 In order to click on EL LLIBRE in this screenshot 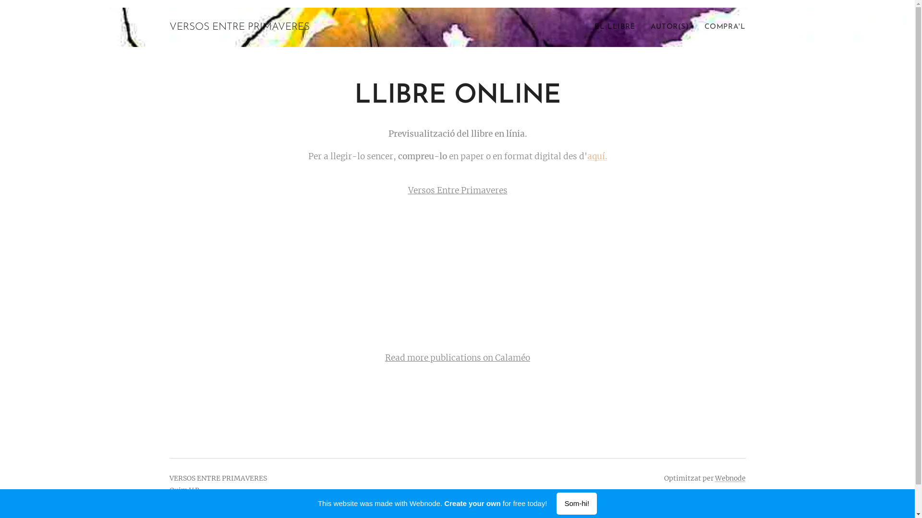, I will do `click(618, 27)`.